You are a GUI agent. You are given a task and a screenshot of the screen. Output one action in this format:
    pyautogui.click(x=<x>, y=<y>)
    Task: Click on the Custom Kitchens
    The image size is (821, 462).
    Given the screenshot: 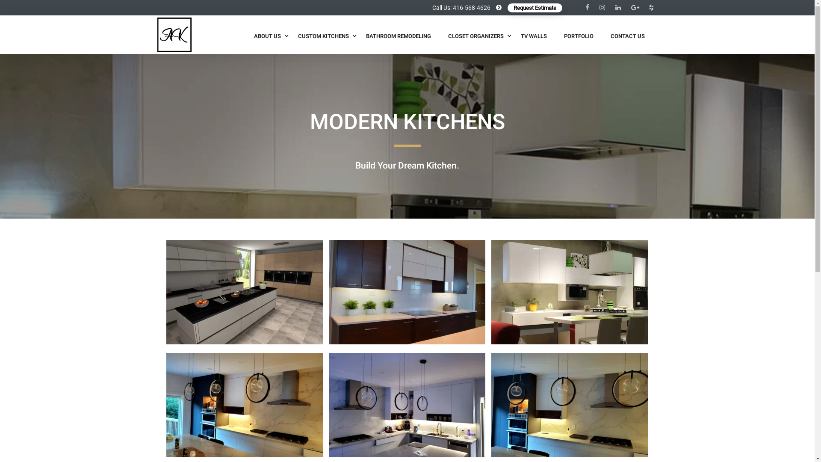 What is the action you would take?
    pyautogui.click(x=450, y=318)
    